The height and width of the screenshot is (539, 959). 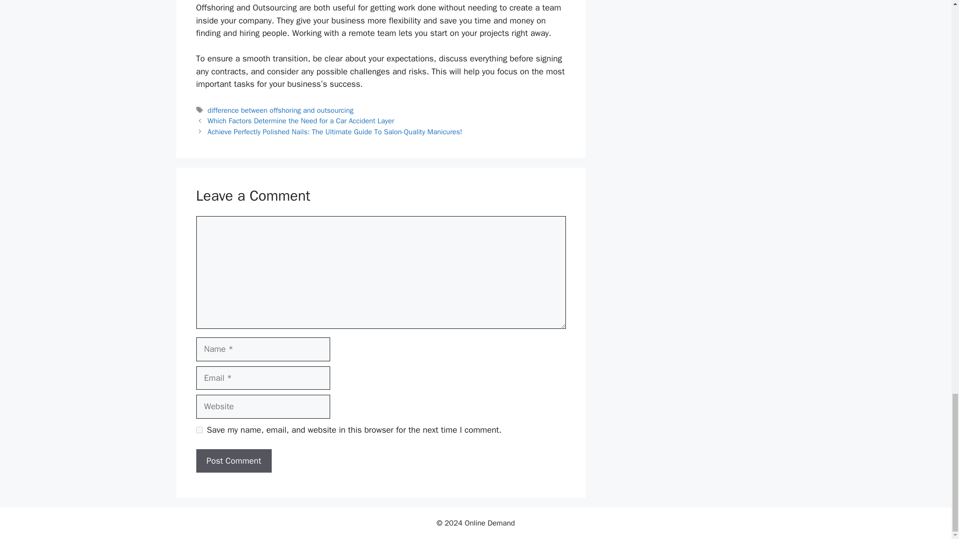 What do you see at coordinates (281, 110) in the screenshot?
I see `difference between offshoring and outsourcing` at bounding box center [281, 110].